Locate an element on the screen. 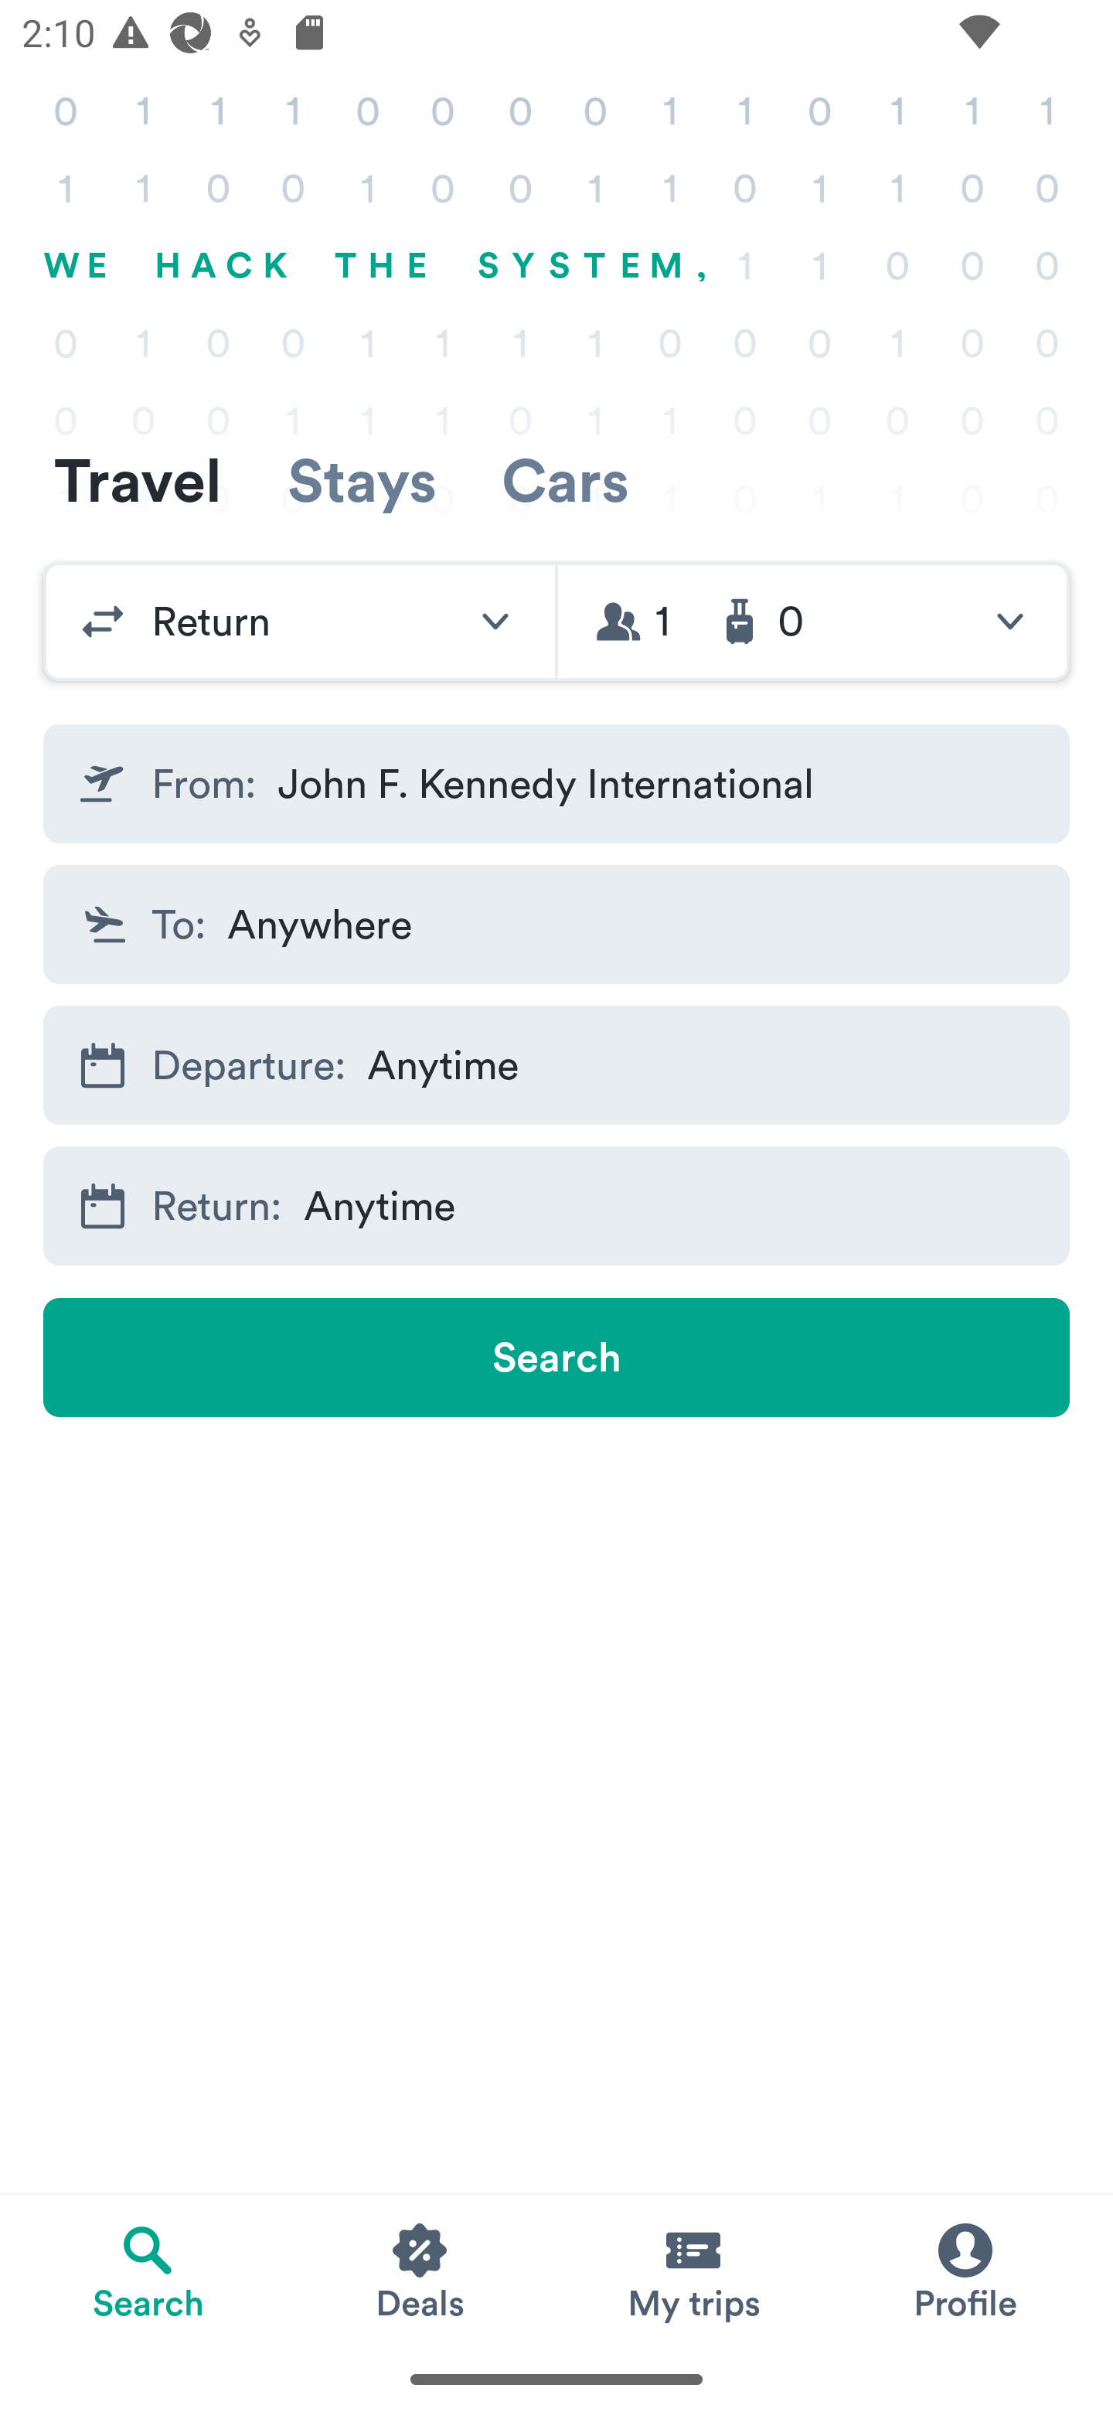  To: Anywhere is located at coordinates (556, 923).